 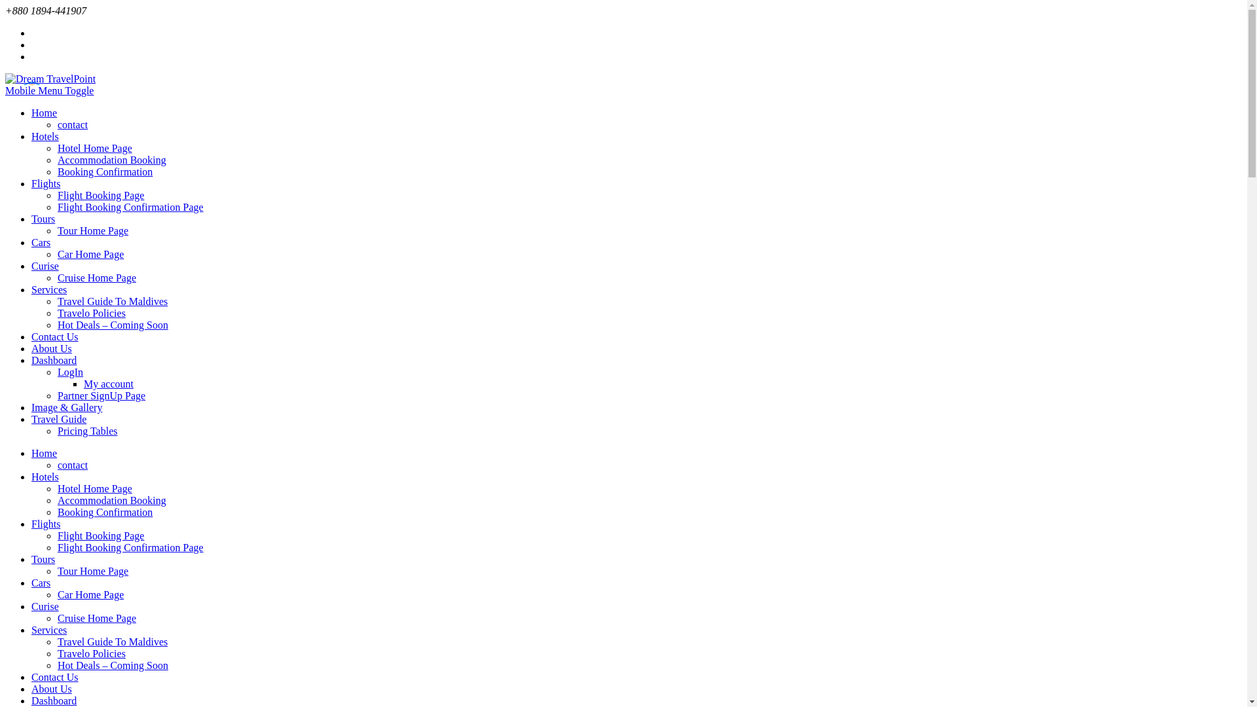 What do you see at coordinates (92, 653) in the screenshot?
I see `Travelo Policies` at bounding box center [92, 653].